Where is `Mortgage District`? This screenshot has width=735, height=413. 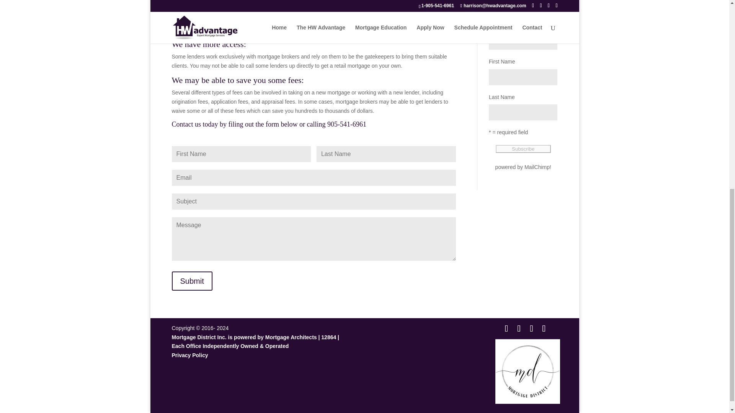
Mortgage District is located at coordinates (528, 371).